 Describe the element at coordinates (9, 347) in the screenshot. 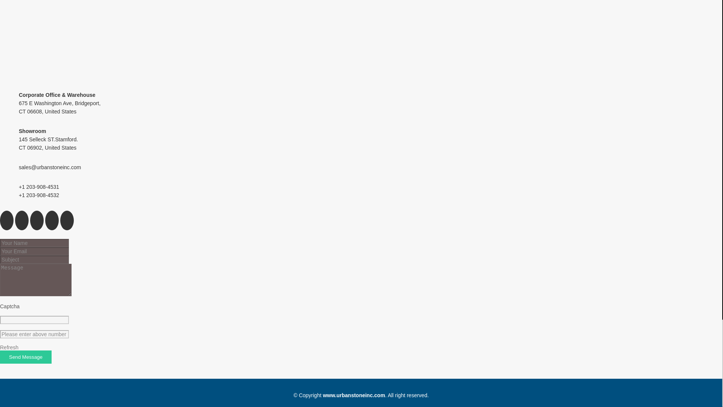

I see `Refresh` at that location.